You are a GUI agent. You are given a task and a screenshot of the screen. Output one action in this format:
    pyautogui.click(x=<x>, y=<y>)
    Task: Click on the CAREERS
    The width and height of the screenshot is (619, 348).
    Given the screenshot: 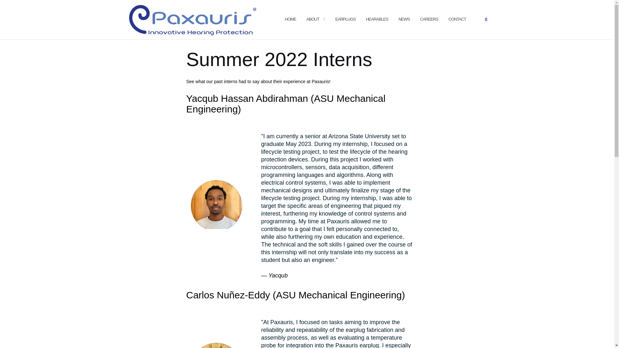 What is the action you would take?
    pyautogui.click(x=429, y=19)
    